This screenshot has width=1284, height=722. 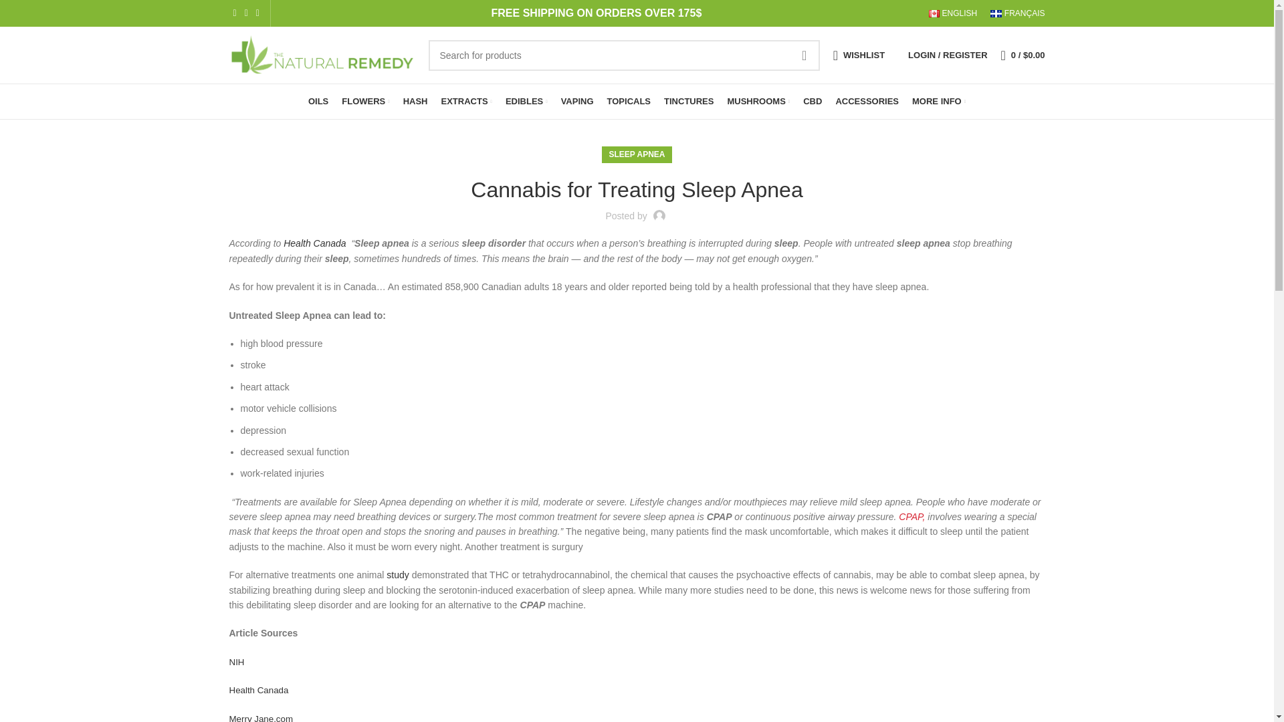 I want to click on SEARCH, so click(x=805, y=55).